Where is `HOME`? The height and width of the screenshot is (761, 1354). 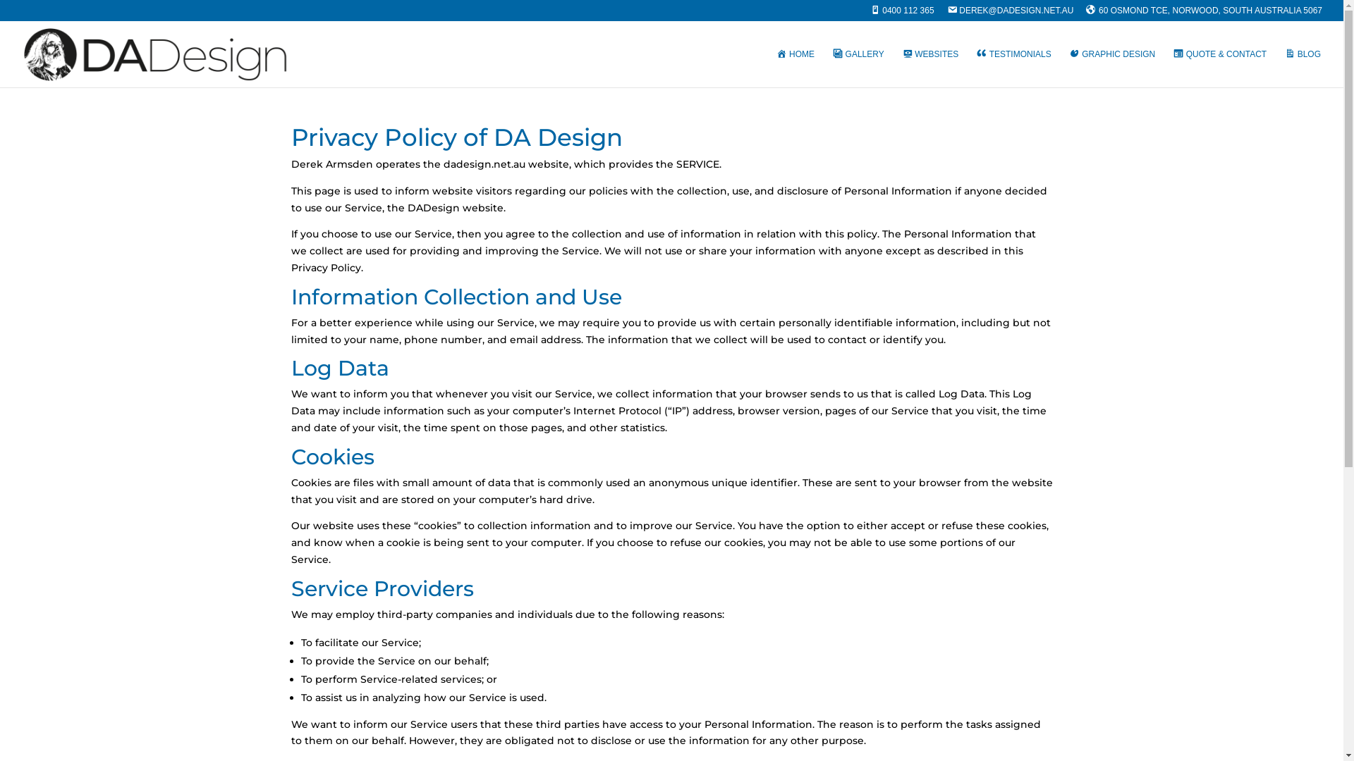 HOME is located at coordinates (795, 68).